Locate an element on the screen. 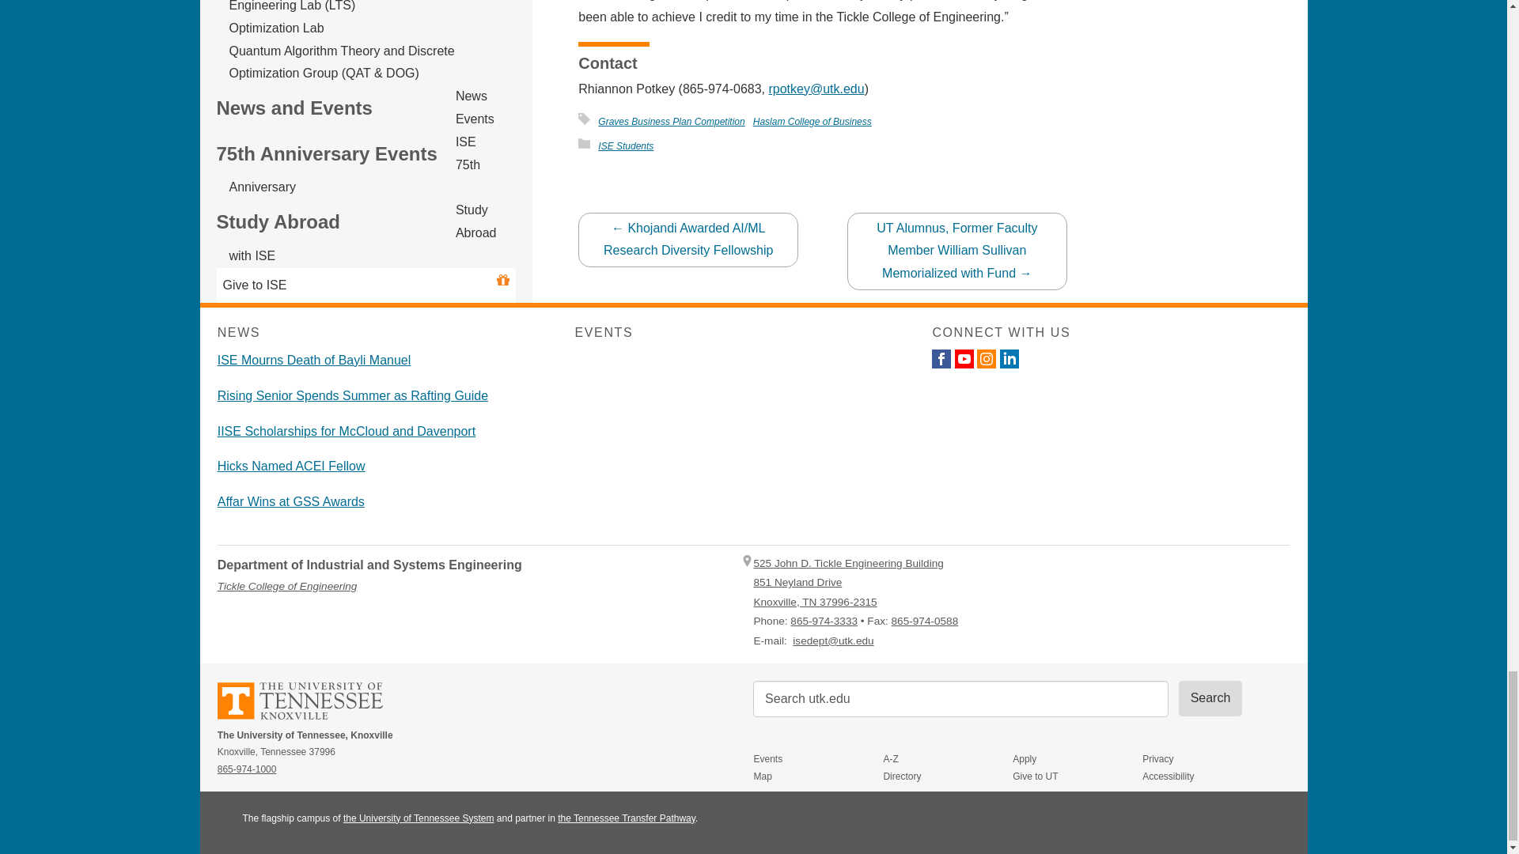 The width and height of the screenshot is (1519, 854). Submit is located at coordinates (1210, 697).